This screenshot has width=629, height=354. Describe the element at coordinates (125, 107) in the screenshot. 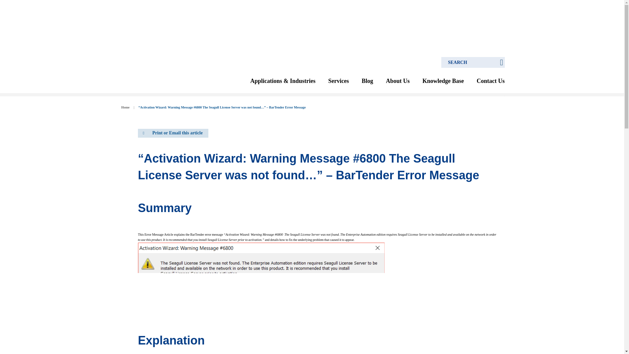

I see `Efficient Business Integrators` at that location.